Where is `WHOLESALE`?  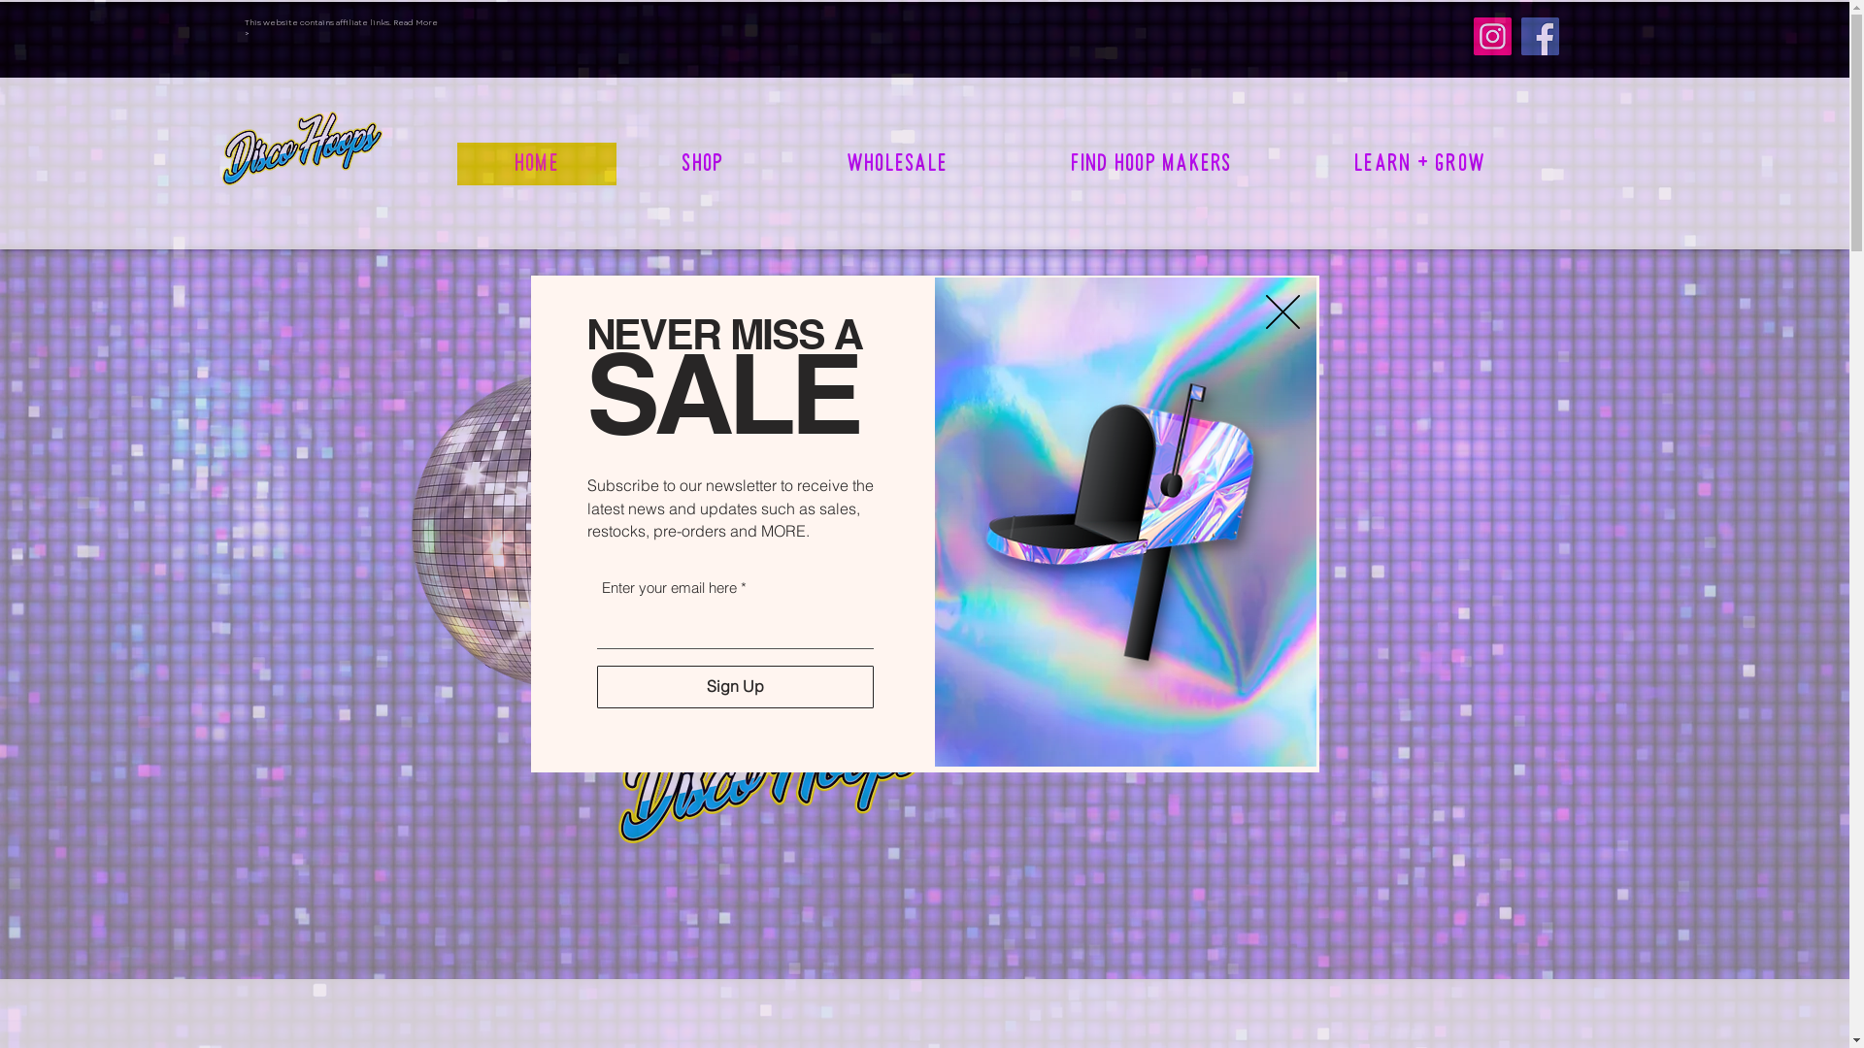
WHOLESALE is located at coordinates (897, 164).